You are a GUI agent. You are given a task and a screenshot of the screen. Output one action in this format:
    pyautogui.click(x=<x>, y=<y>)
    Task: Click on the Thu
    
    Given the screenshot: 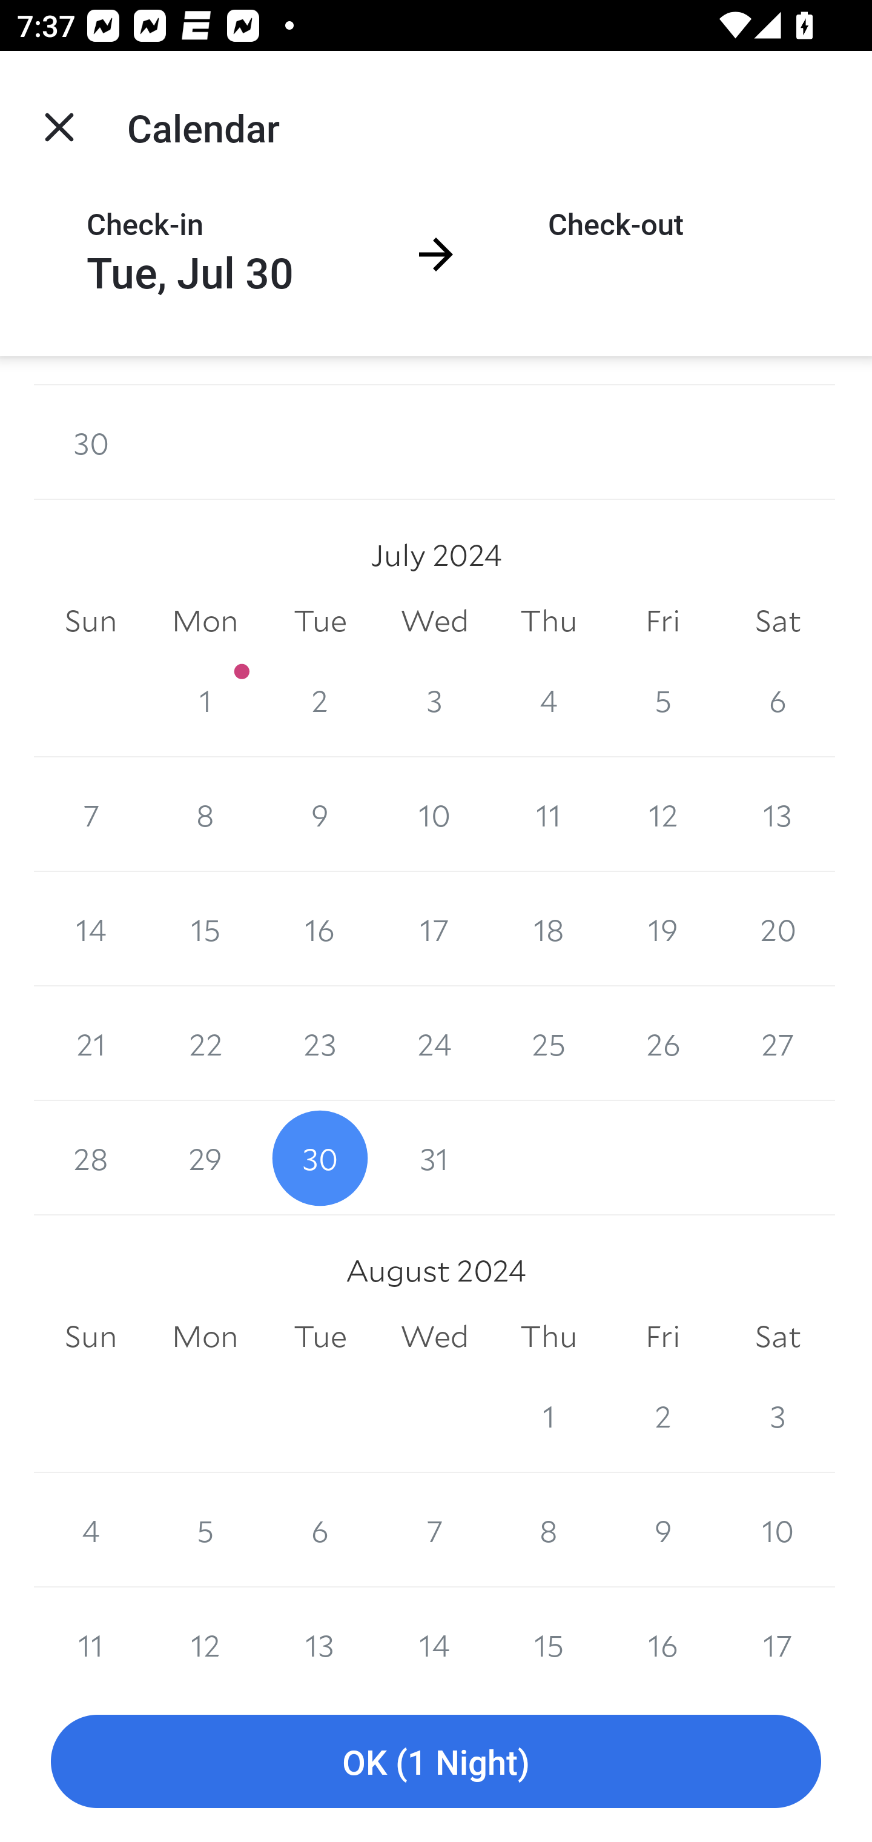 What is the action you would take?
    pyautogui.click(x=549, y=1337)
    